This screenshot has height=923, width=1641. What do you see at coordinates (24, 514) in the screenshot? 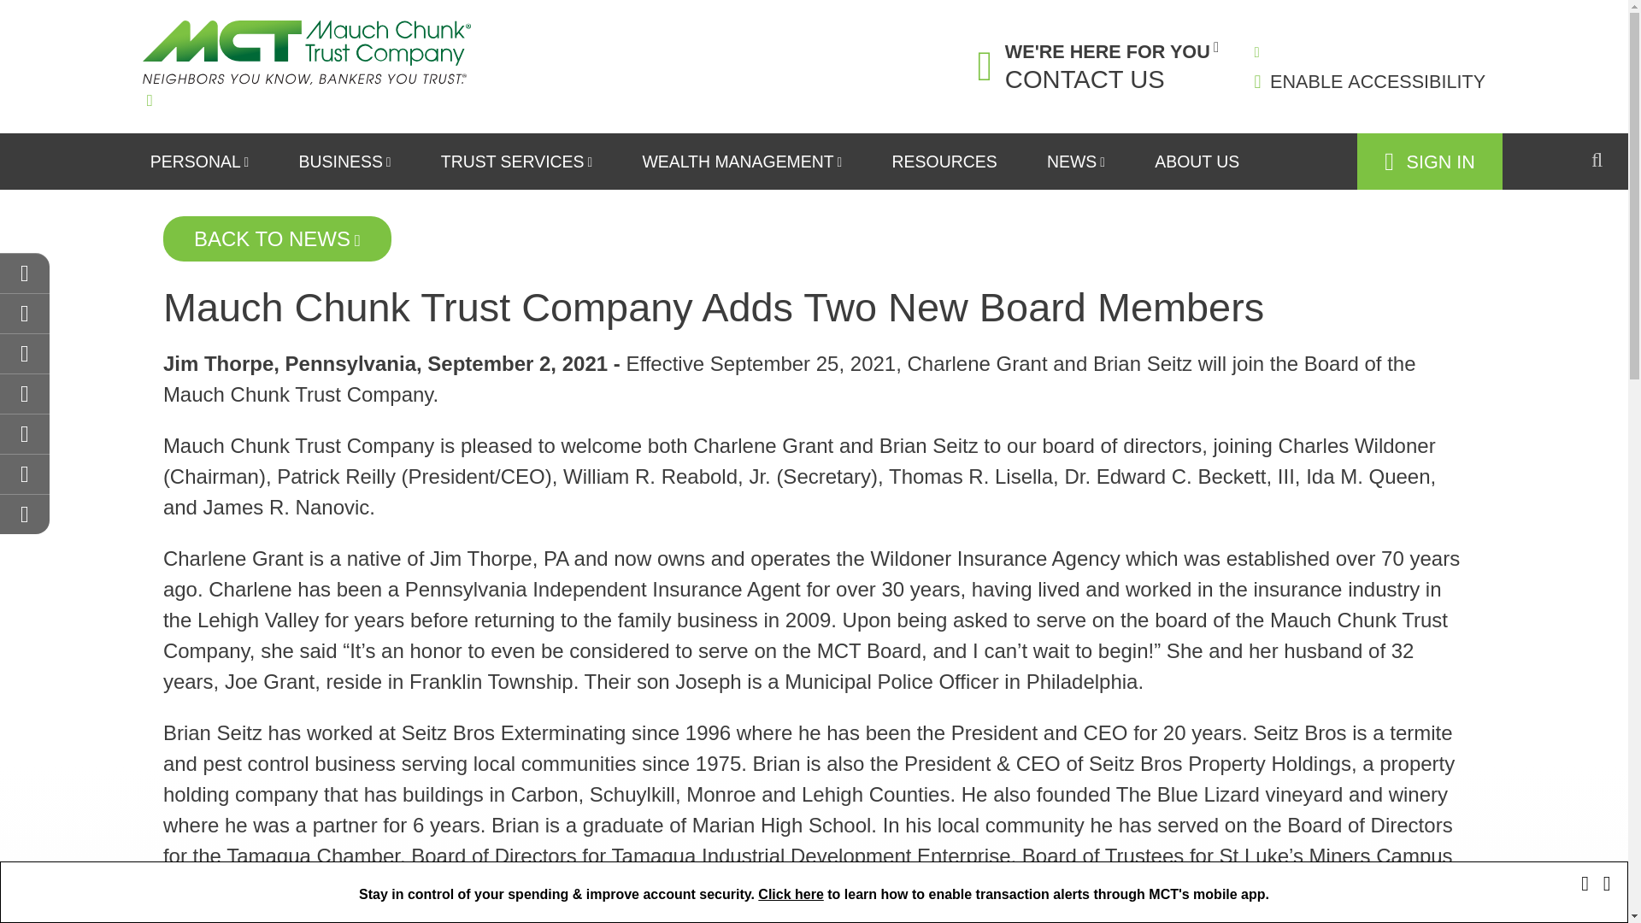
I see `Next section` at bounding box center [24, 514].